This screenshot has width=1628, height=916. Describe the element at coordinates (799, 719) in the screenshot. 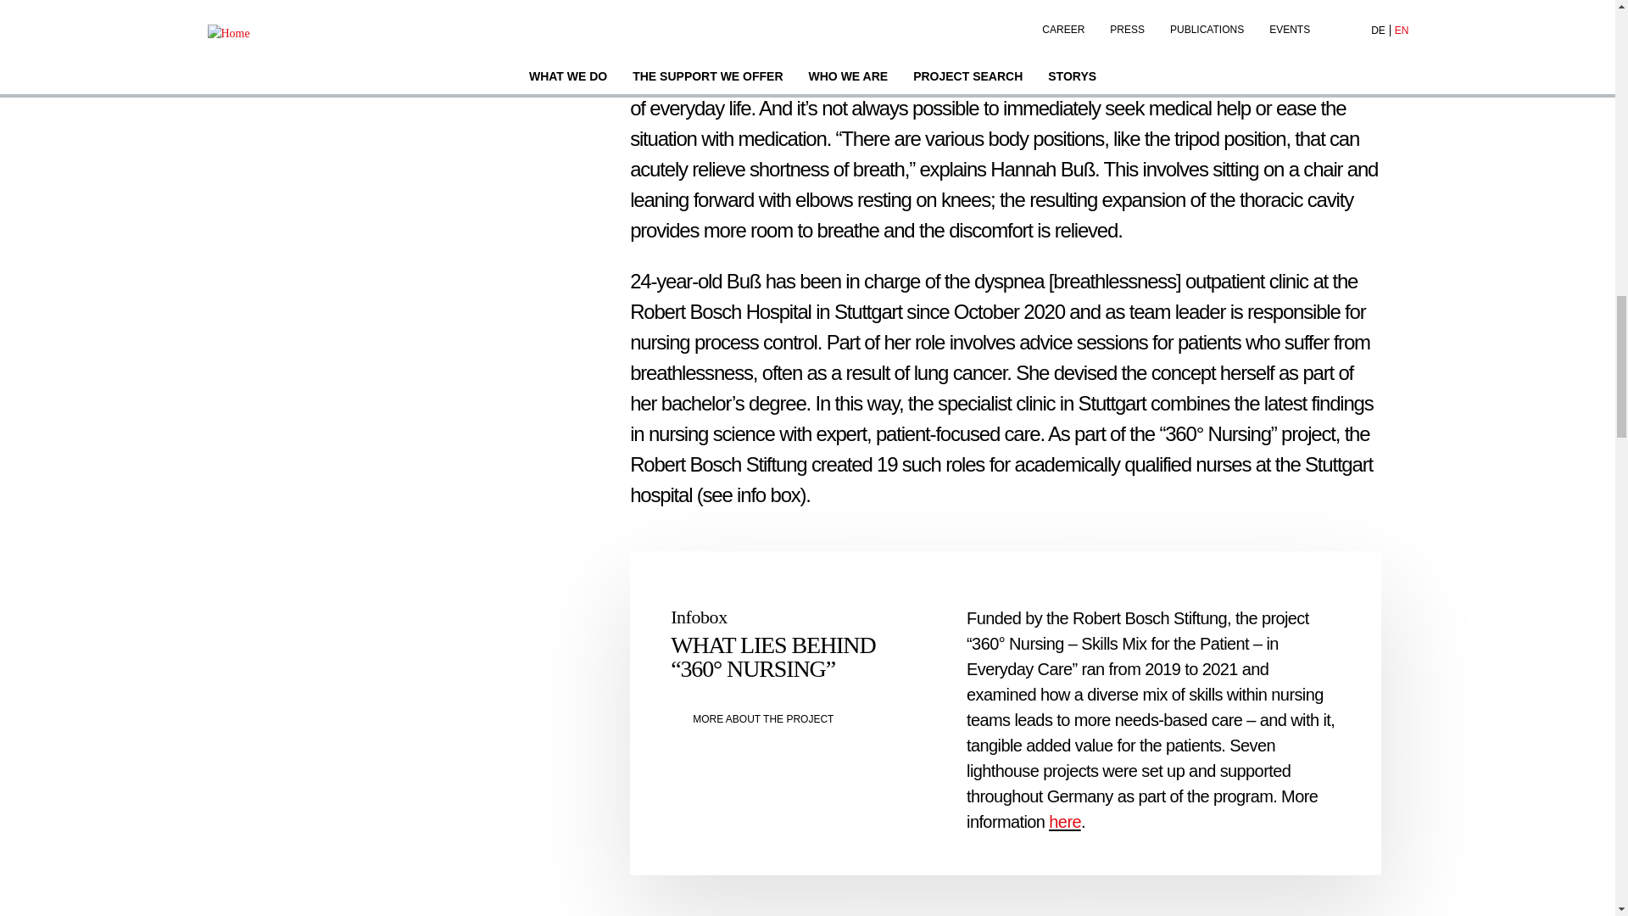

I see `MORE ABOUT THE PROJECT` at that location.